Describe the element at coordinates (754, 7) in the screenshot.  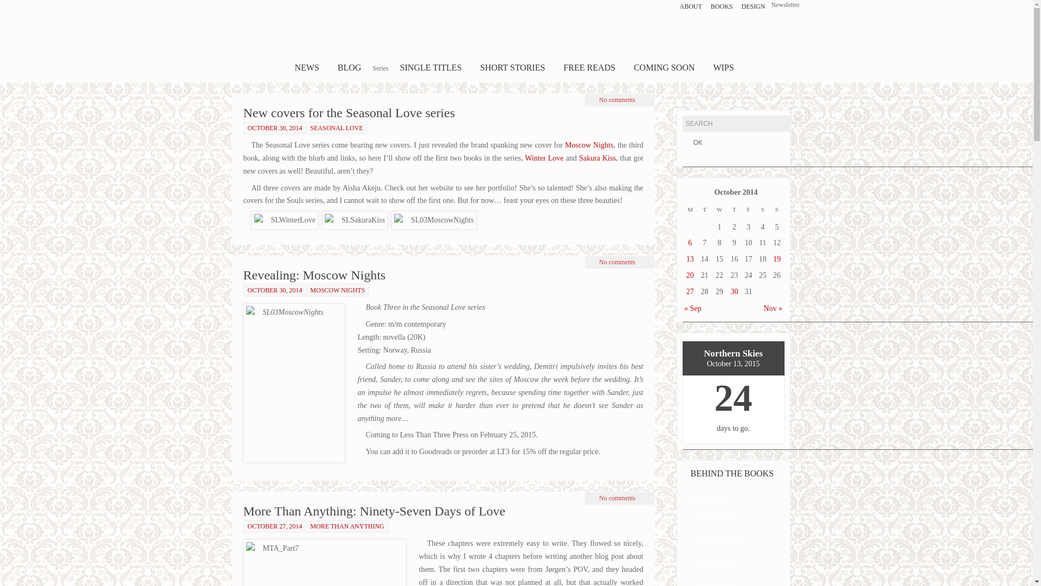
I see `DESIGN` at that location.